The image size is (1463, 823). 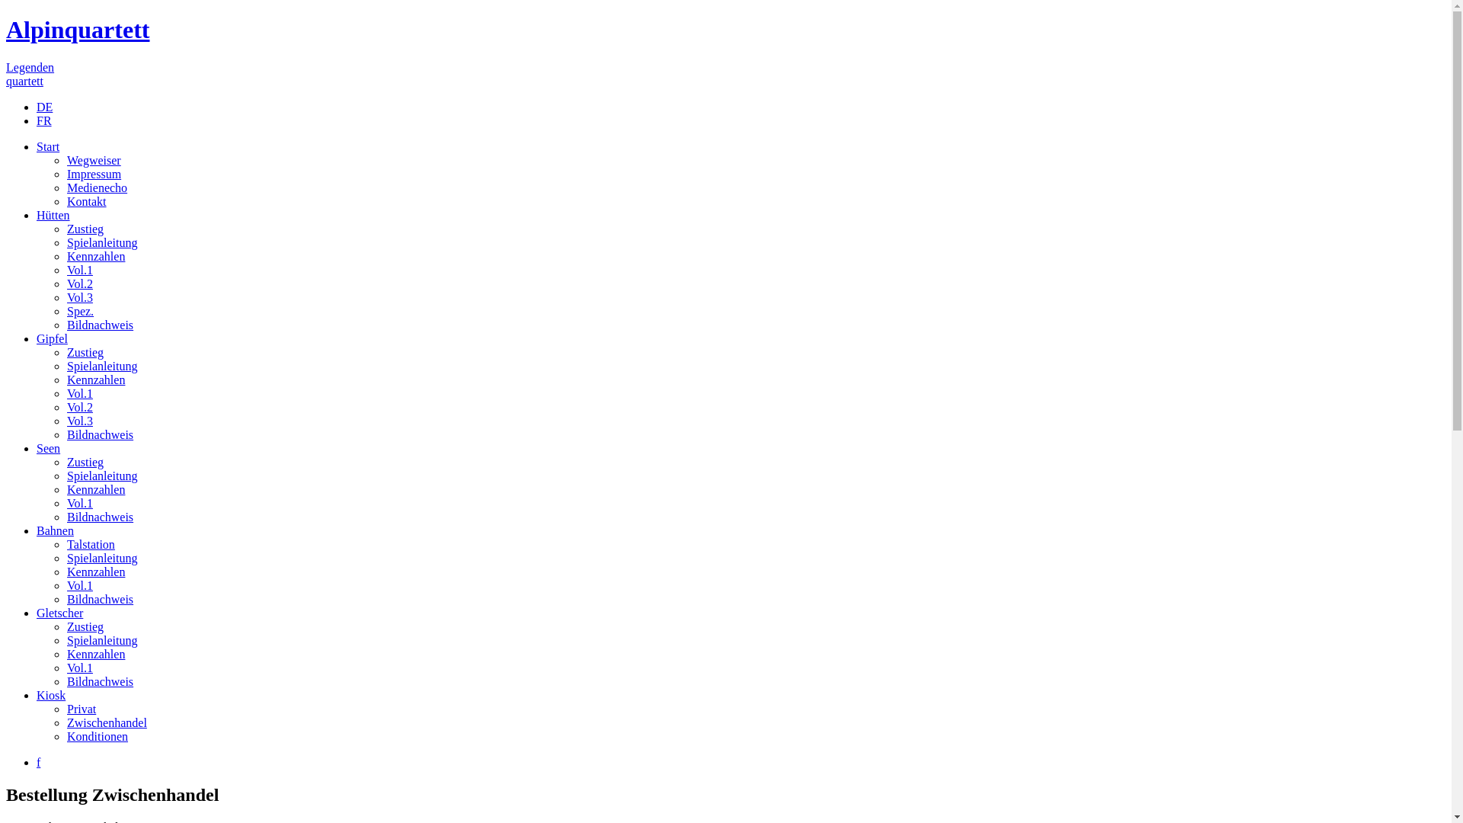 What do you see at coordinates (94, 160) in the screenshot?
I see `Wegweiser` at bounding box center [94, 160].